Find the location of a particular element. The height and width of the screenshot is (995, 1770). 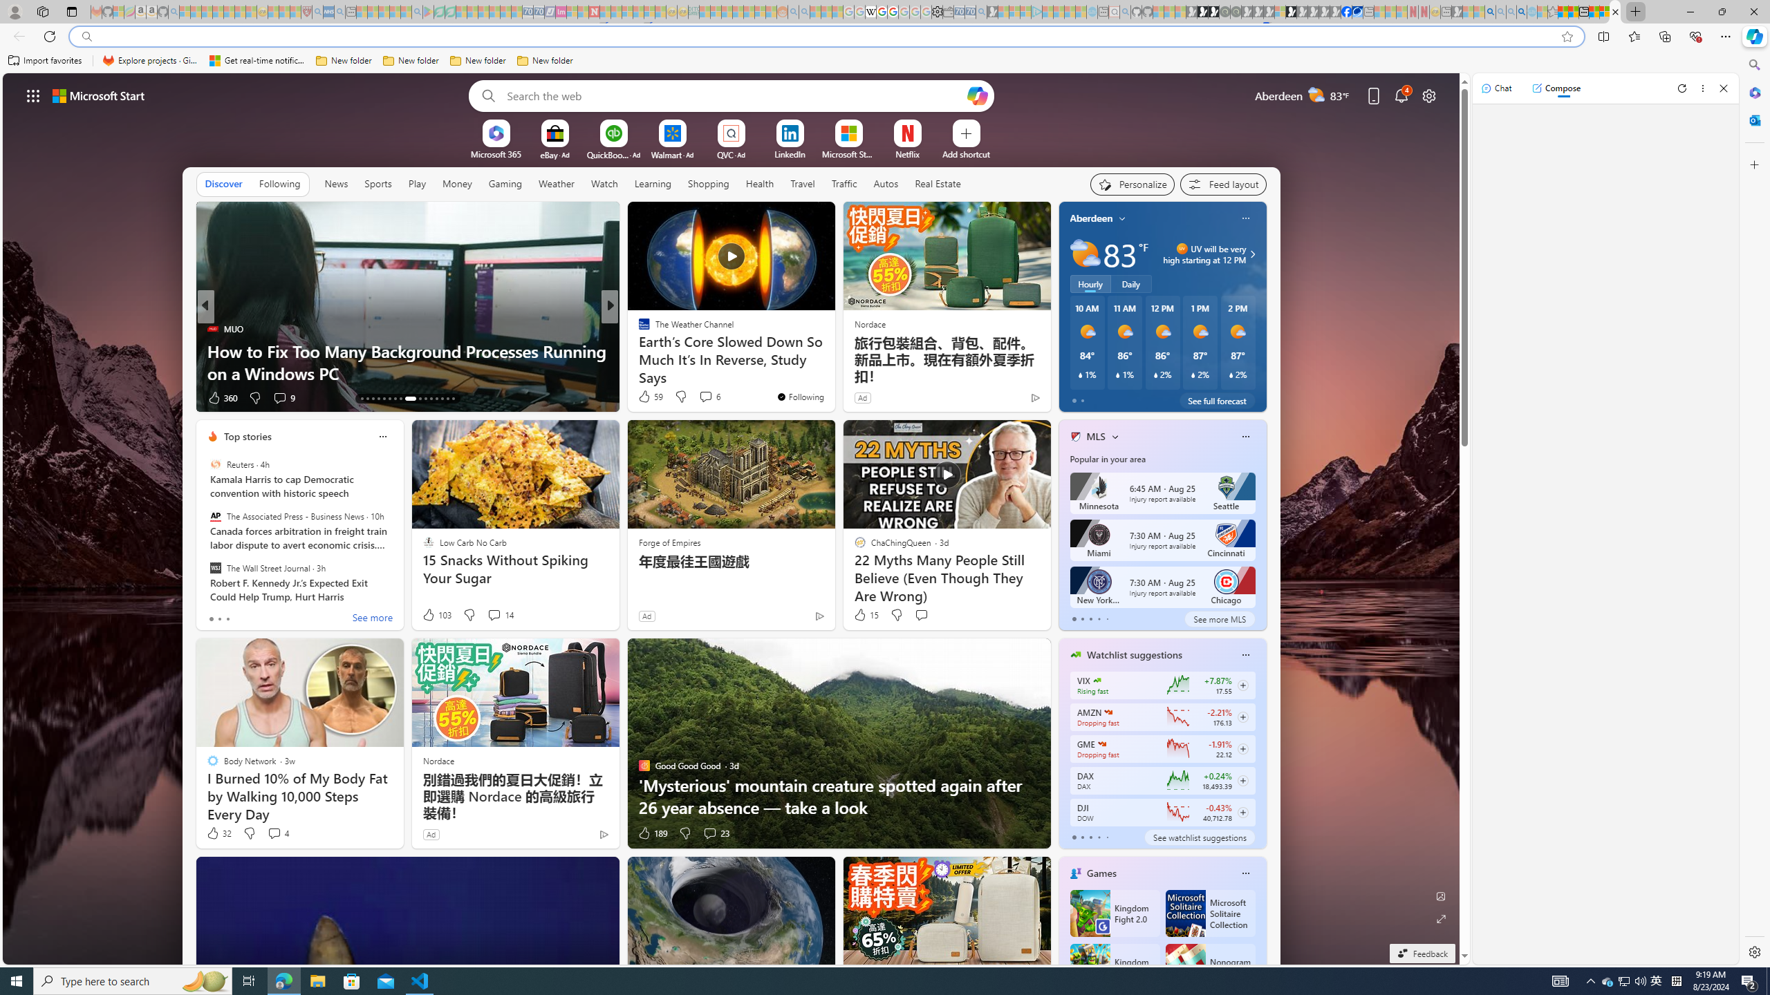

Real Estate is located at coordinates (938, 183).